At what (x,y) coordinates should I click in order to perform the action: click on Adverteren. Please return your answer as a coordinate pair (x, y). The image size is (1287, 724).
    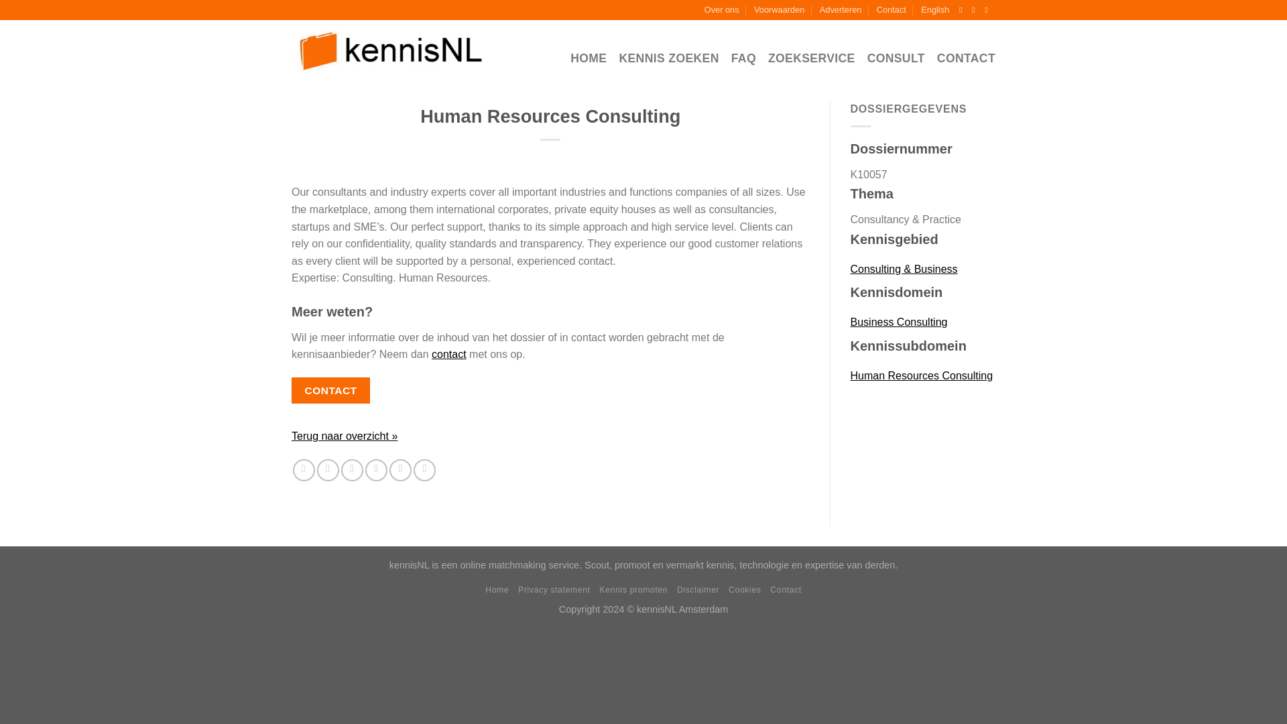
    Looking at the image, I should click on (841, 10).